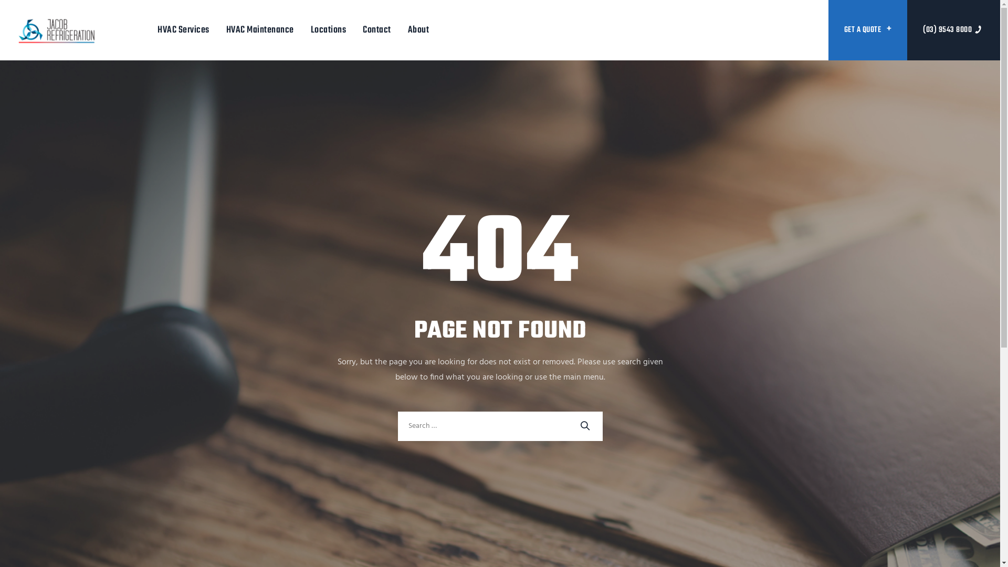  I want to click on Search, so click(591, 424).